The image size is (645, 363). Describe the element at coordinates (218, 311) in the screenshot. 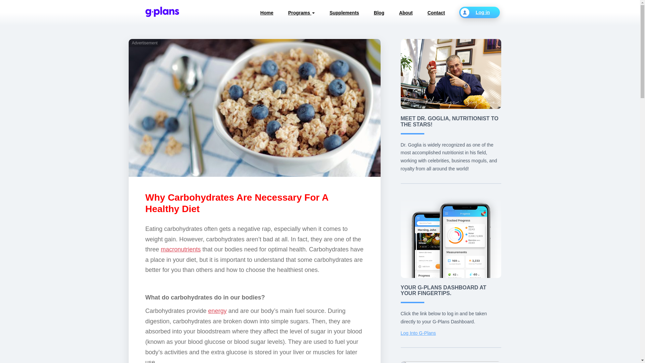

I see `energy` at that location.